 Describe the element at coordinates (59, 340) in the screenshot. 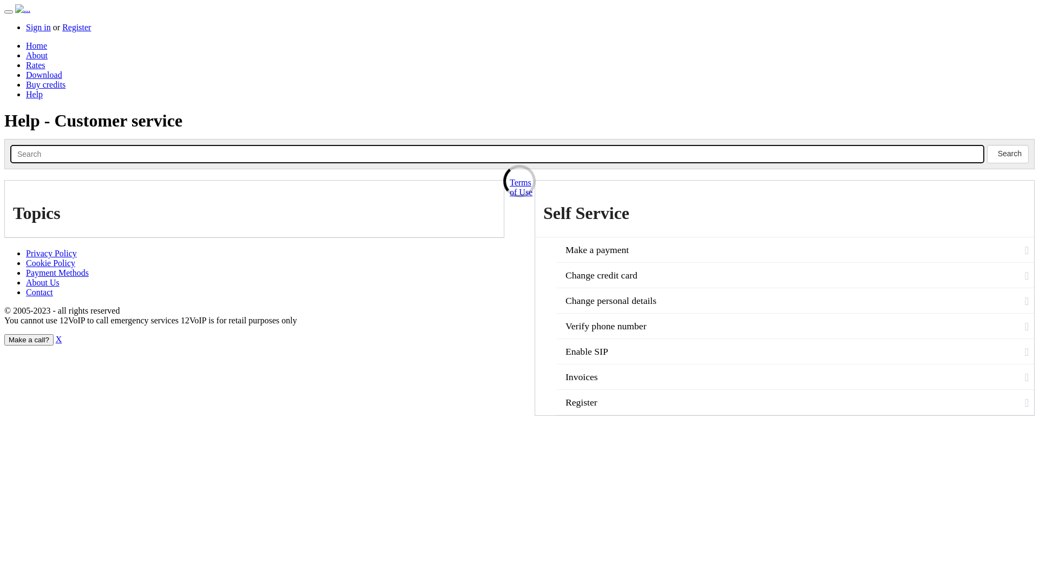

I see `X` at that location.